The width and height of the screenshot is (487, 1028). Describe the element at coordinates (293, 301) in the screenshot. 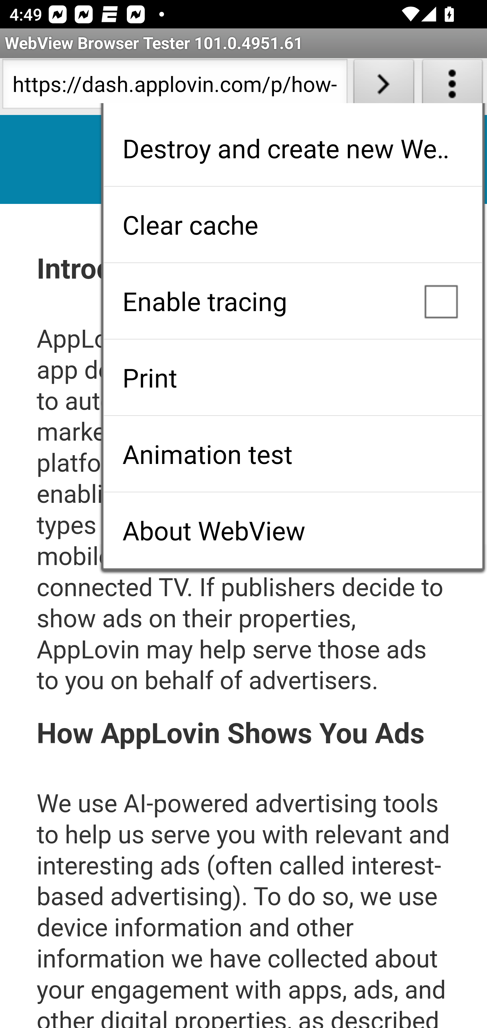

I see `Enable tracing` at that location.